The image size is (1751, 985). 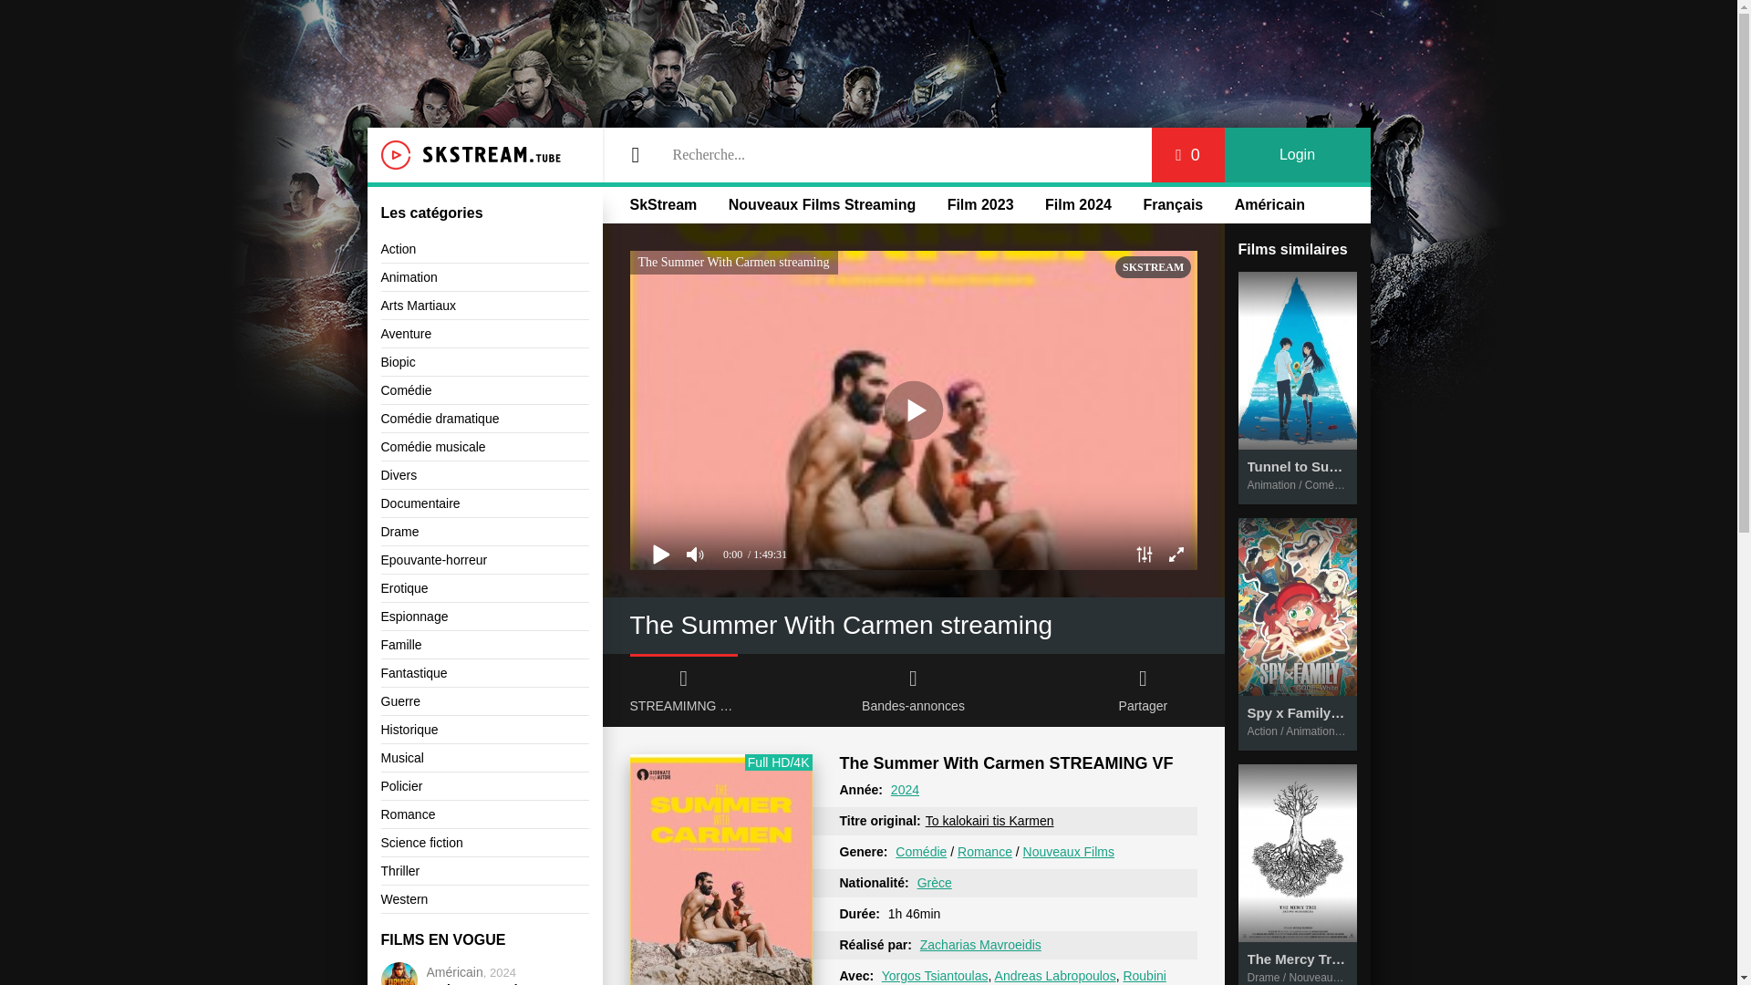 What do you see at coordinates (1001, 976) in the screenshot?
I see `Roubini Vasilakopoulou` at bounding box center [1001, 976].